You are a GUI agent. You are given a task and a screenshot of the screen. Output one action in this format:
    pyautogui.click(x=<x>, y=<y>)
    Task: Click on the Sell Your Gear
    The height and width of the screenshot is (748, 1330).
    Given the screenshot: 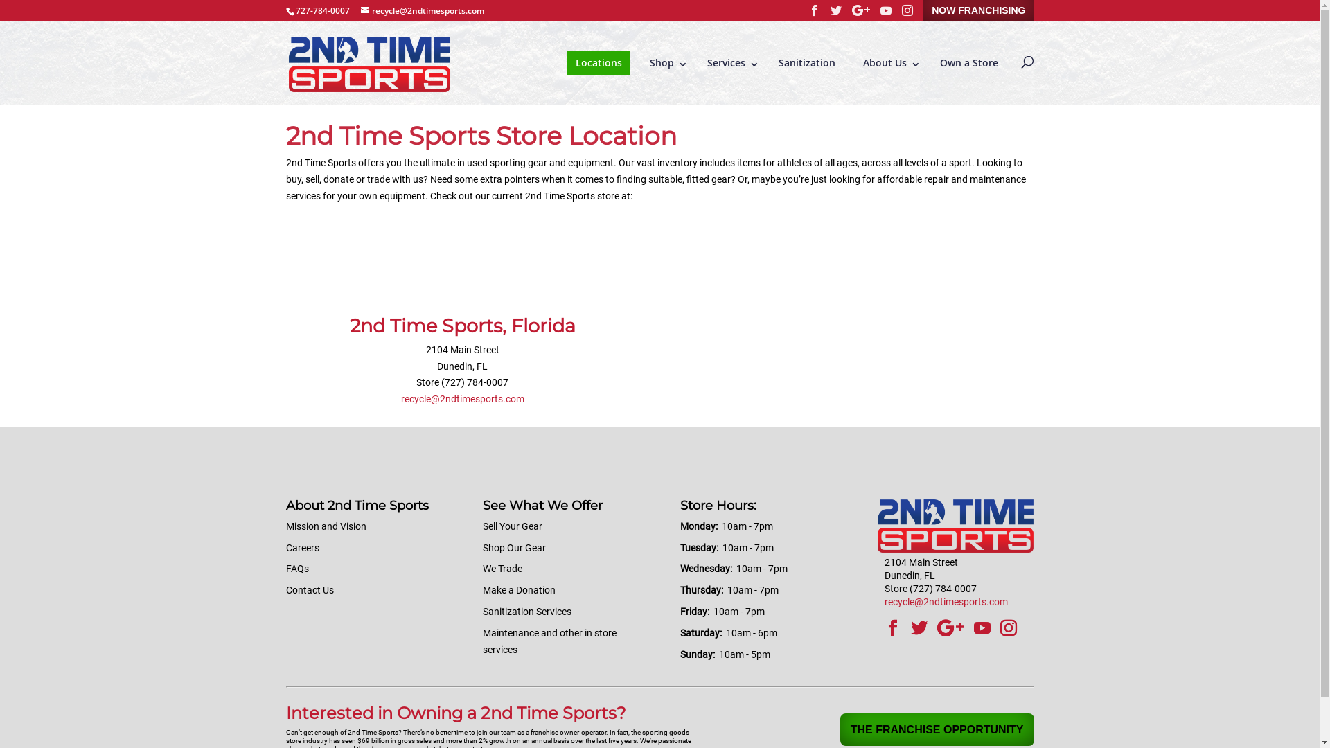 What is the action you would take?
    pyautogui.click(x=513, y=526)
    